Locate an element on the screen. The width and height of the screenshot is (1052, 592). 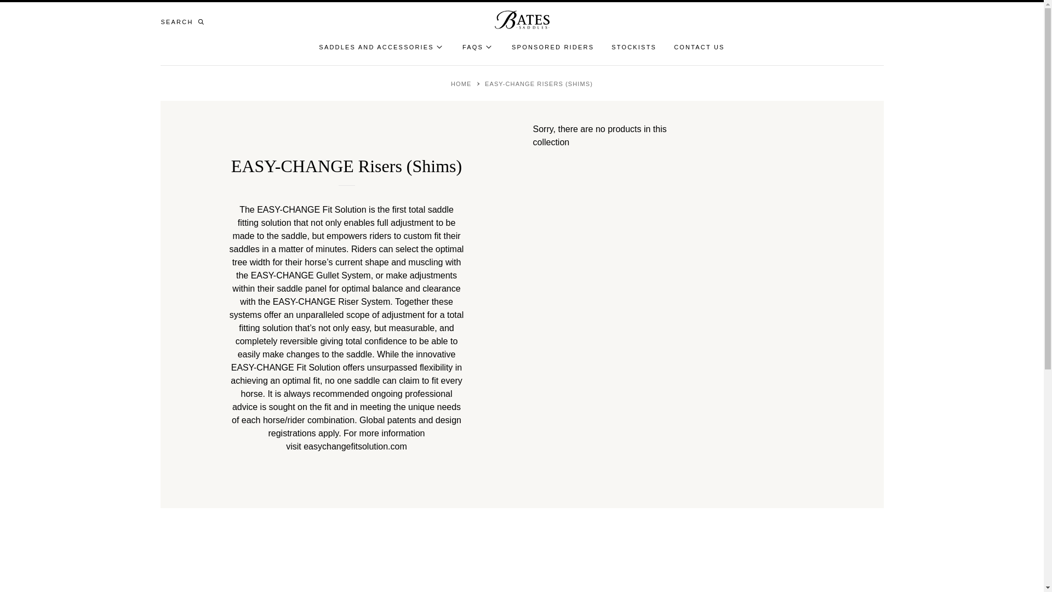
SEARCH is located at coordinates (184, 22).